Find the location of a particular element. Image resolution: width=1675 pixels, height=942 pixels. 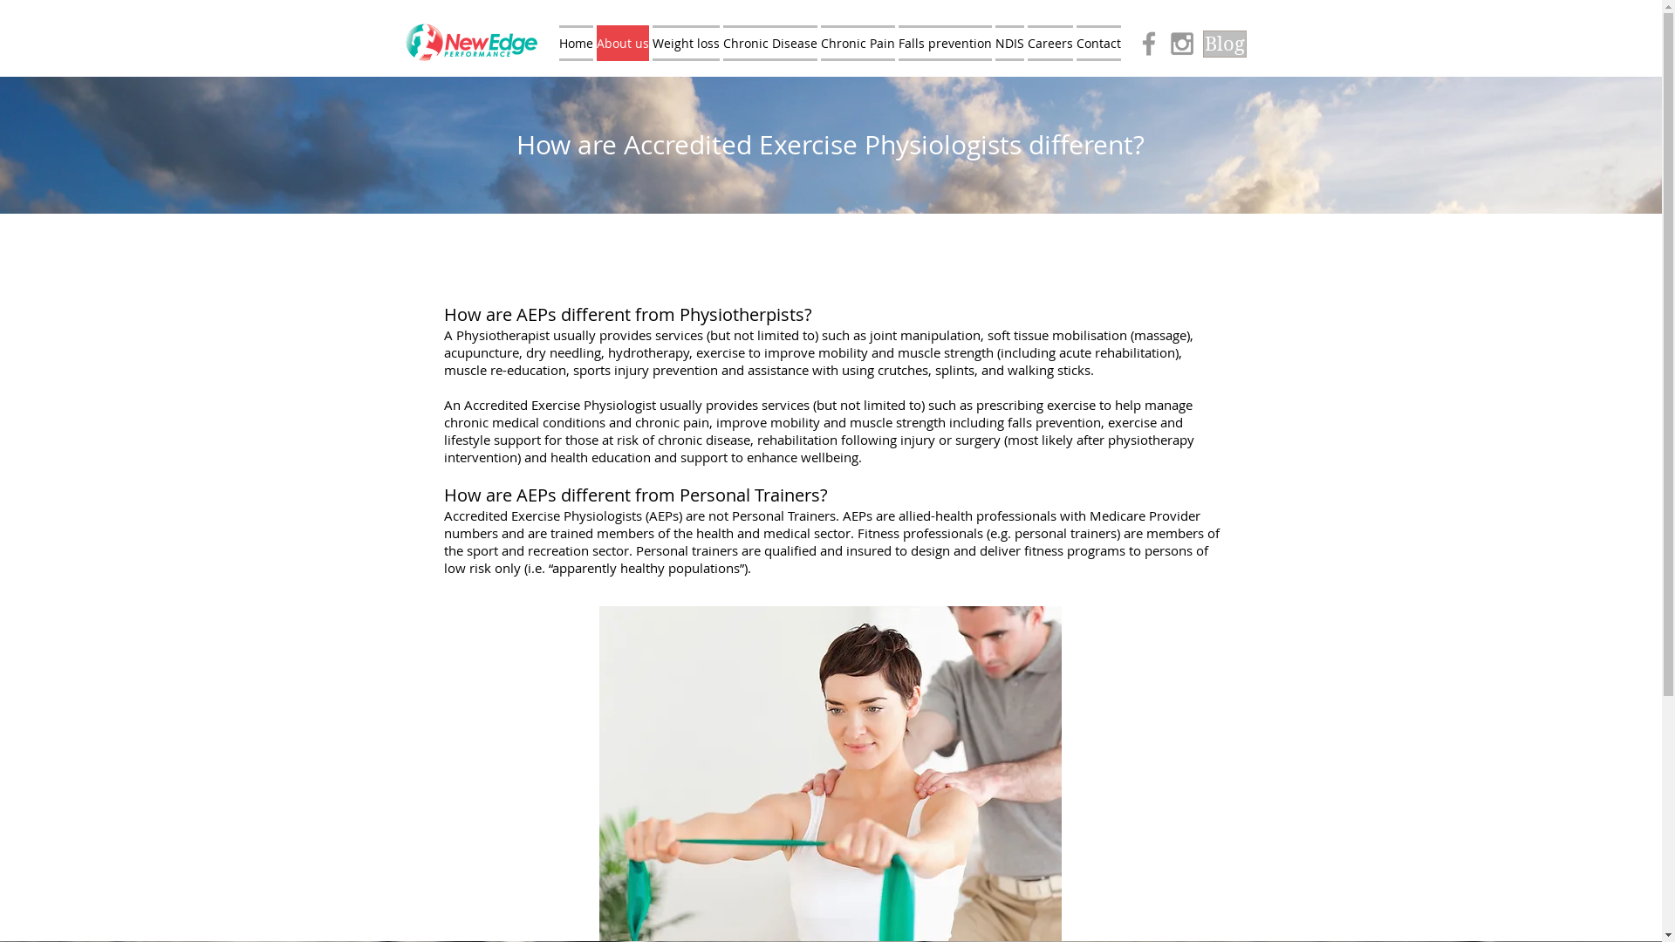

Falls prevention is located at coordinates (946, 44).